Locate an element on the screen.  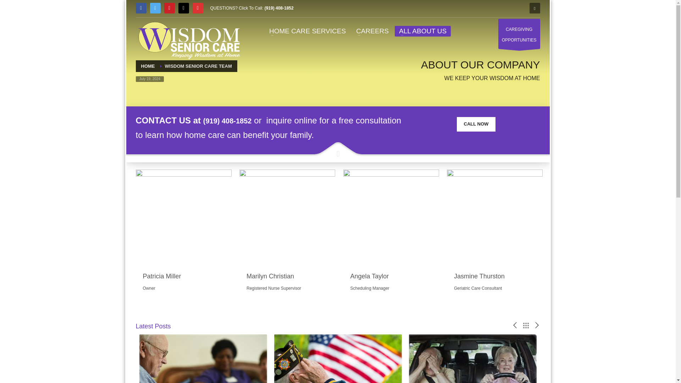
Visit us On YouTube  is located at coordinates (476, 124).